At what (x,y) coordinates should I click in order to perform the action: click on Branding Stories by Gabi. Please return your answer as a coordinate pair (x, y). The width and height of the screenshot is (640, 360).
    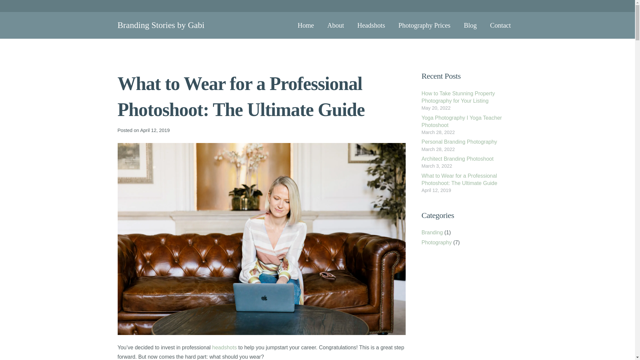
    Looking at the image, I should click on (161, 25).